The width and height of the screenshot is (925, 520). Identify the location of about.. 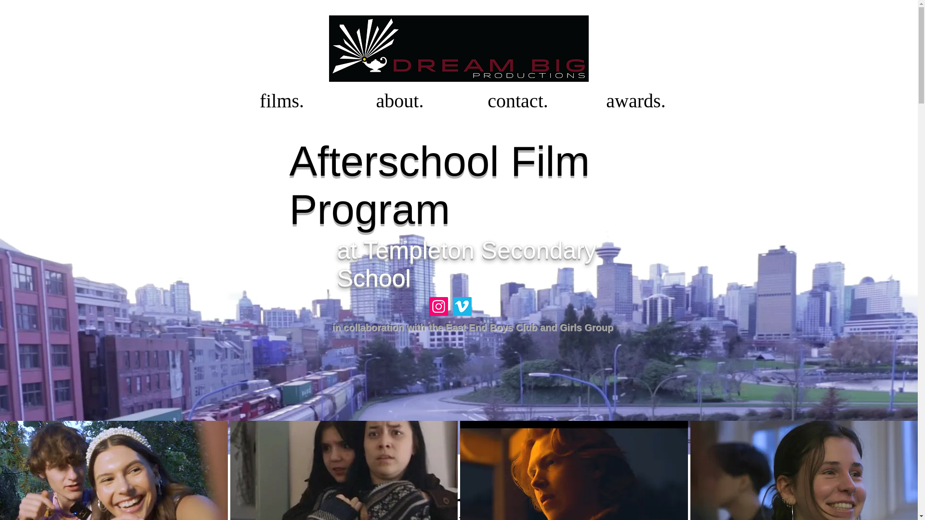
(400, 101).